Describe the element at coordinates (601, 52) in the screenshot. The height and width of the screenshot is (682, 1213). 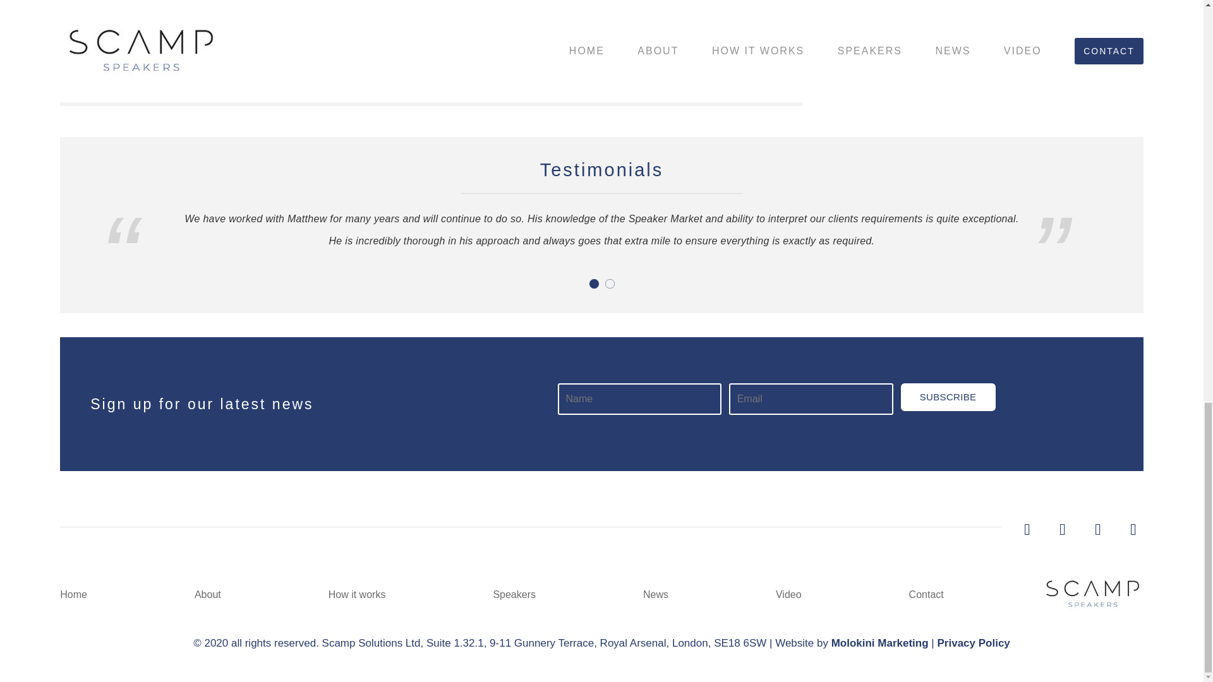
I see `Winston Clements` at that location.